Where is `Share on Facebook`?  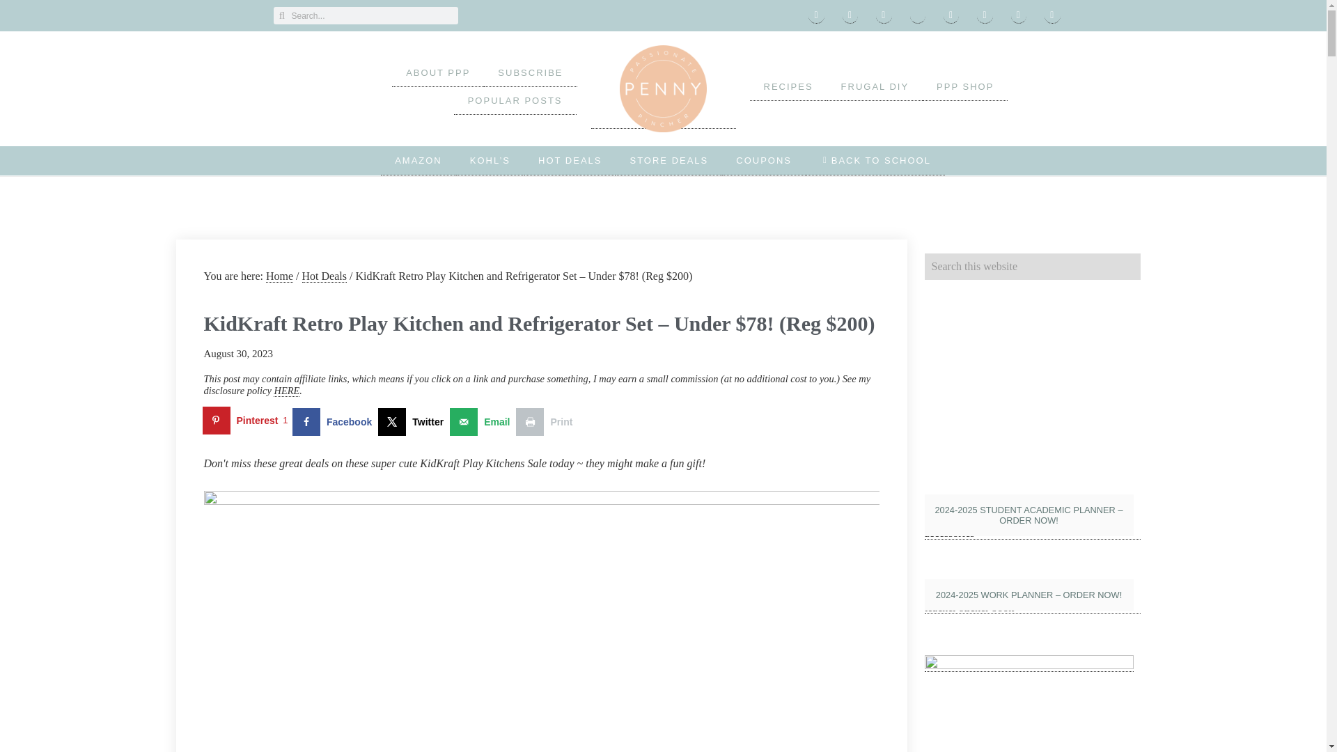 Share on Facebook is located at coordinates (336, 422).